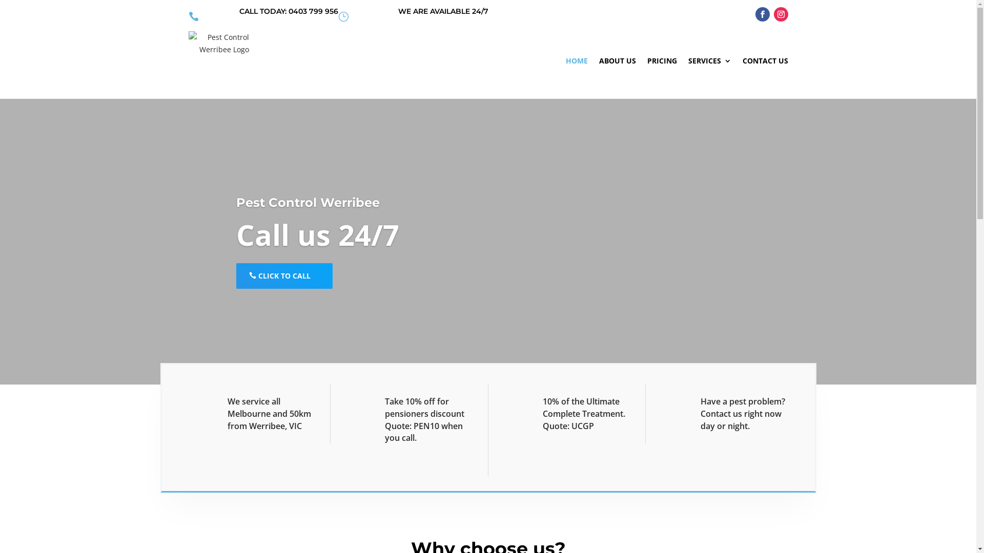 The width and height of the screenshot is (984, 553). What do you see at coordinates (284, 276) in the screenshot?
I see `CLICK TO CALL` at bounding box center [284, 276].